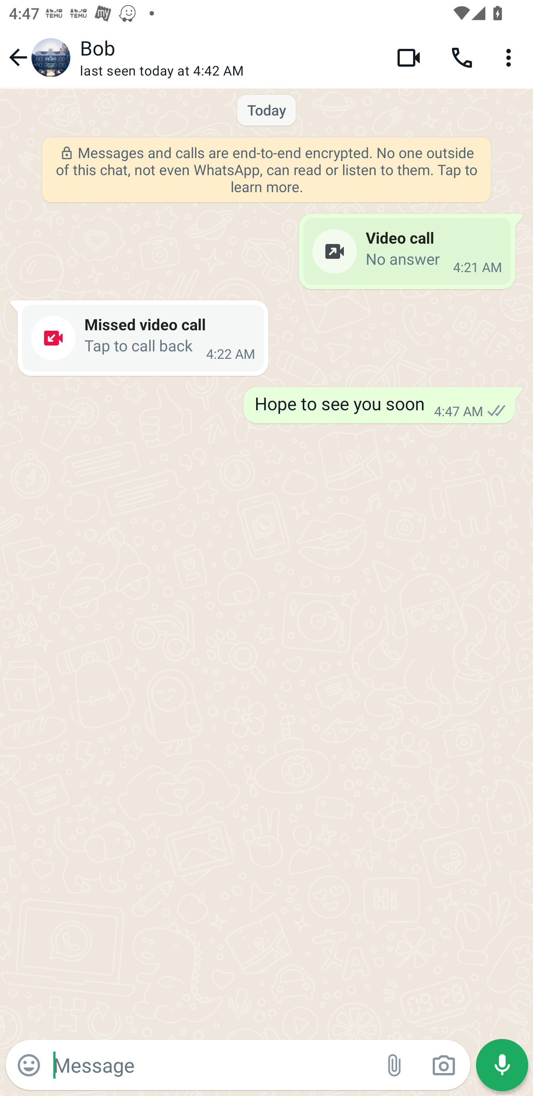 This screenshot has width=533, height=1096. What do you see at coordinates (29, 1065) in the screenshot?
I see `Emoji` at bounding box center [29, 1065].